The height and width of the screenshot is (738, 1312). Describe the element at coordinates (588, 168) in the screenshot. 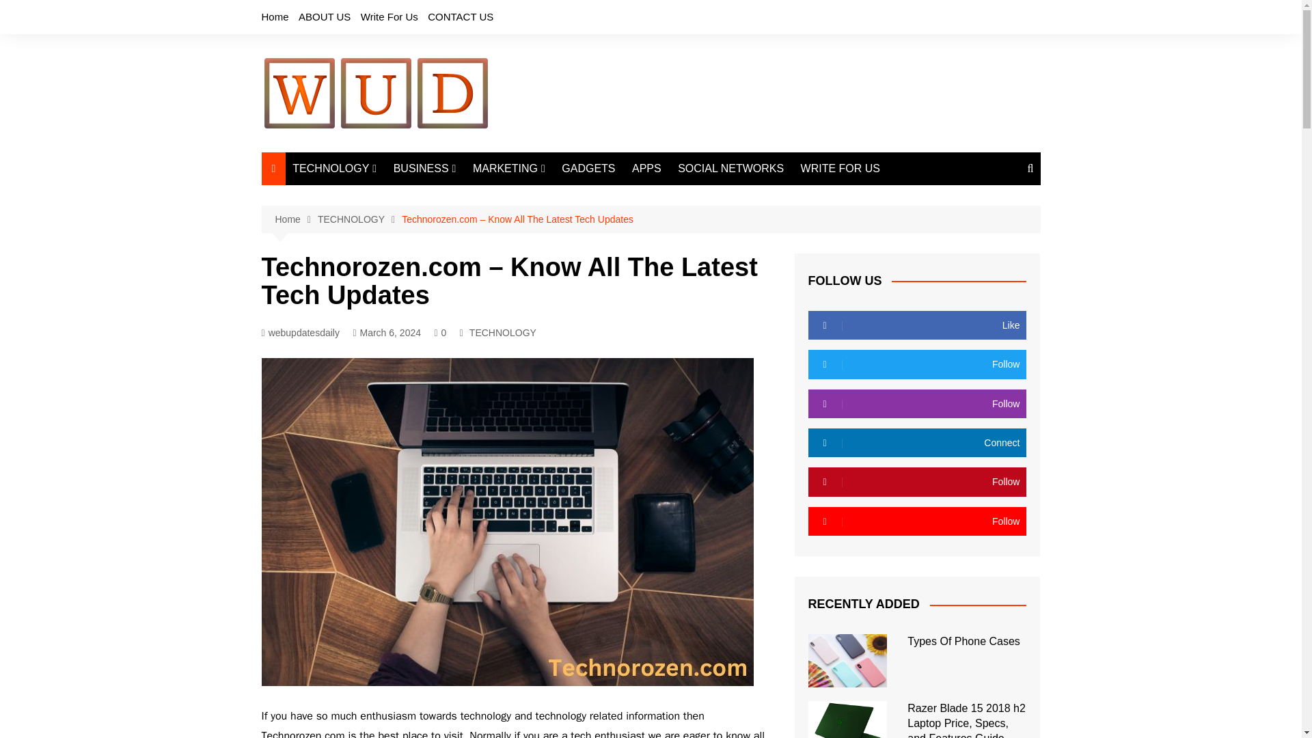

I see `GADGETS` at that location.